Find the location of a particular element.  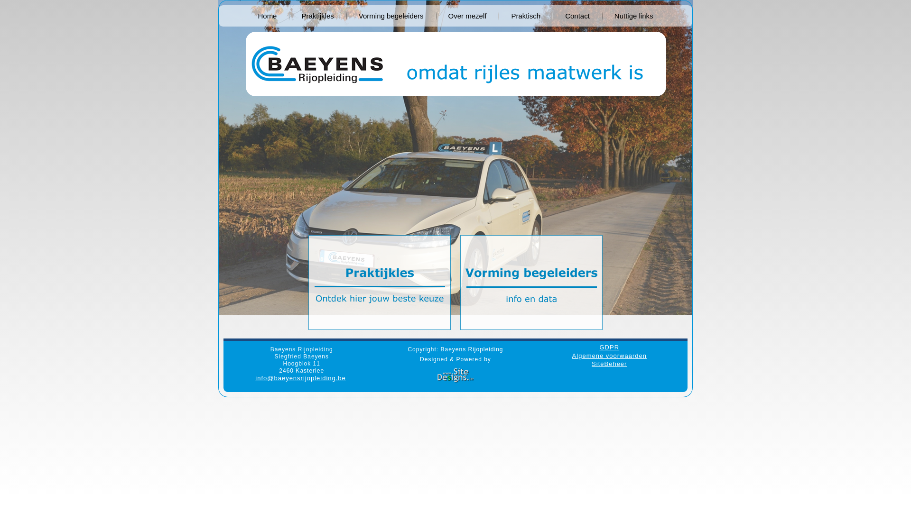

SiteBeheer is located at coordinates (609, 364).